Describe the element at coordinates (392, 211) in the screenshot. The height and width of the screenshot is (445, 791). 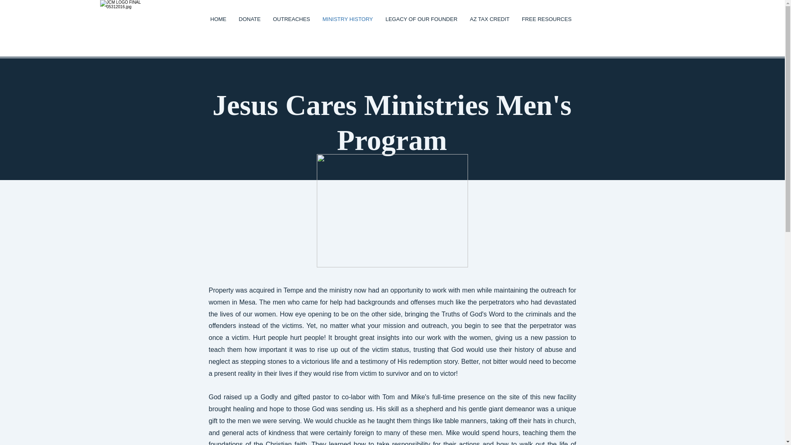
I see `mens.png` at that location.